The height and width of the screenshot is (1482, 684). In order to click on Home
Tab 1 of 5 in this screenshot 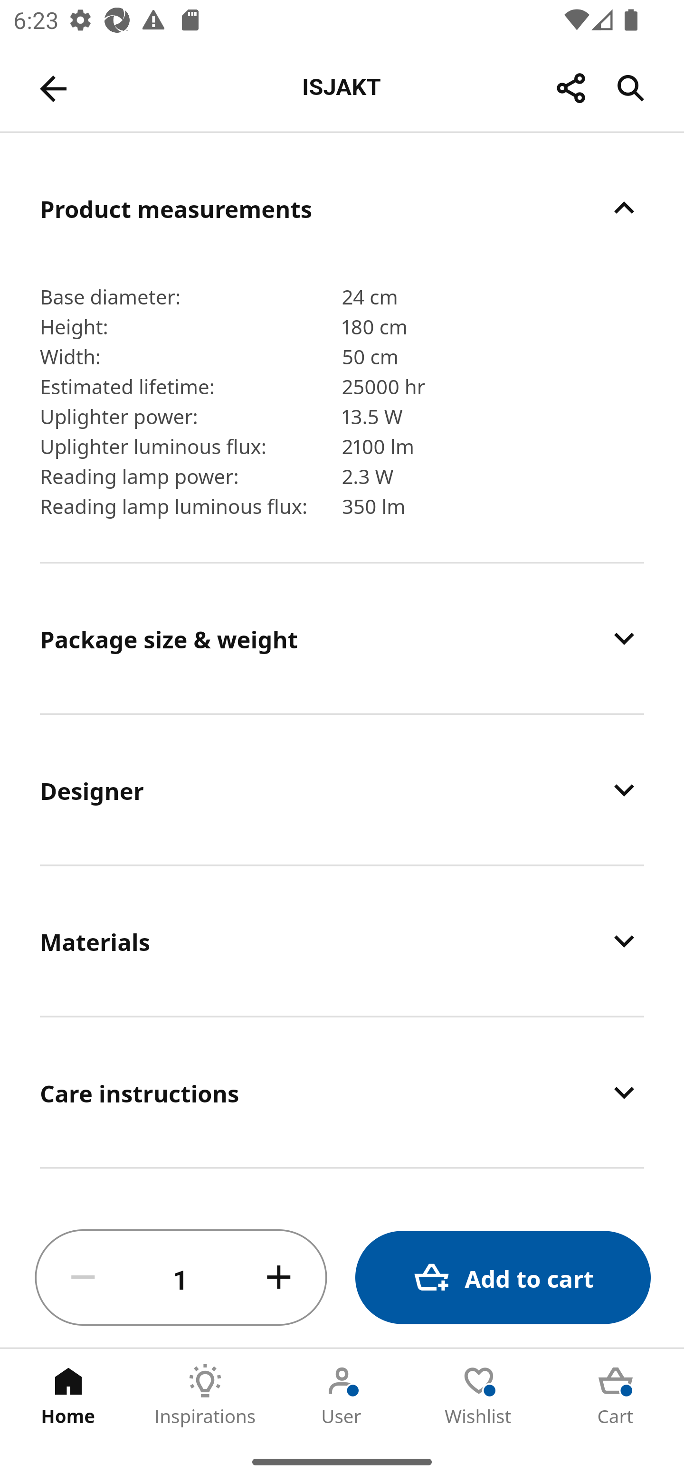, I will do `click(68, 1395)`.